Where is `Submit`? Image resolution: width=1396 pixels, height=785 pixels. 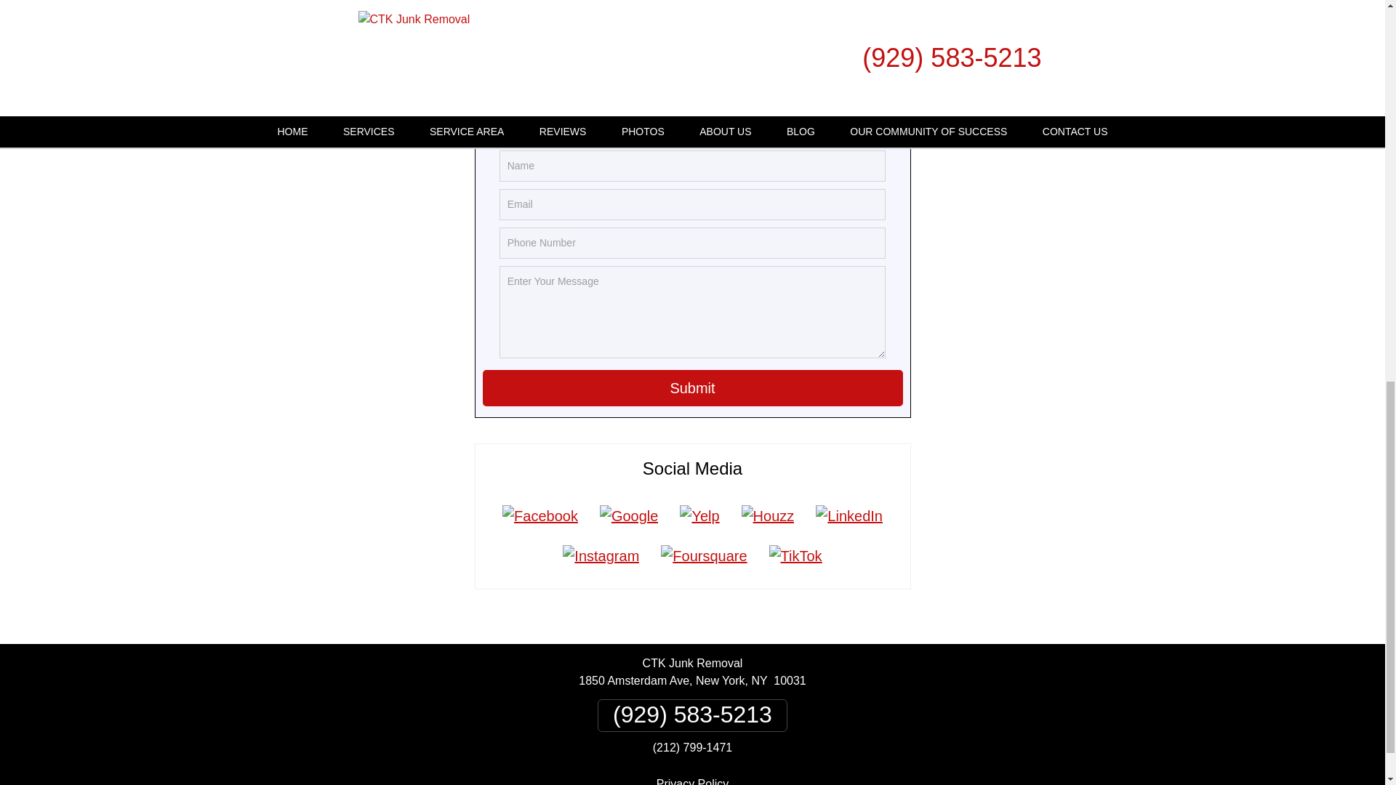
Submit is located at coordinates (693, 388).